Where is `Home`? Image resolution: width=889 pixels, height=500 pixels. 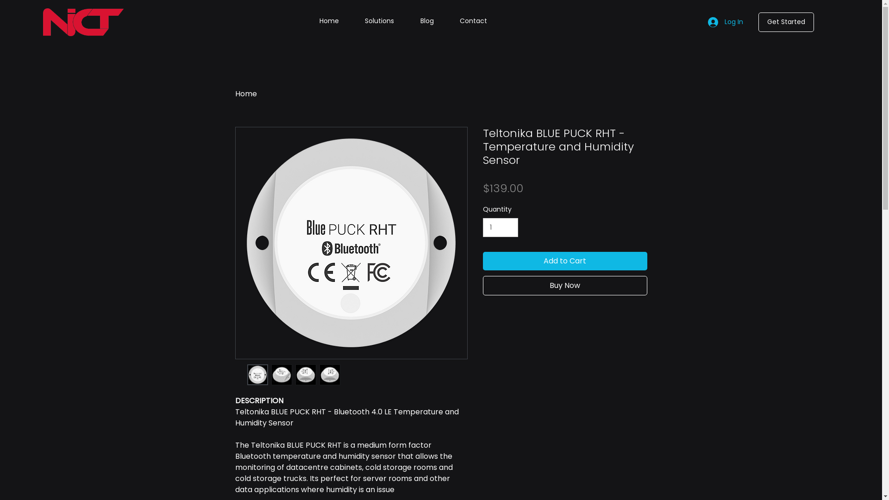
Home is located at coordinates (329, 21).